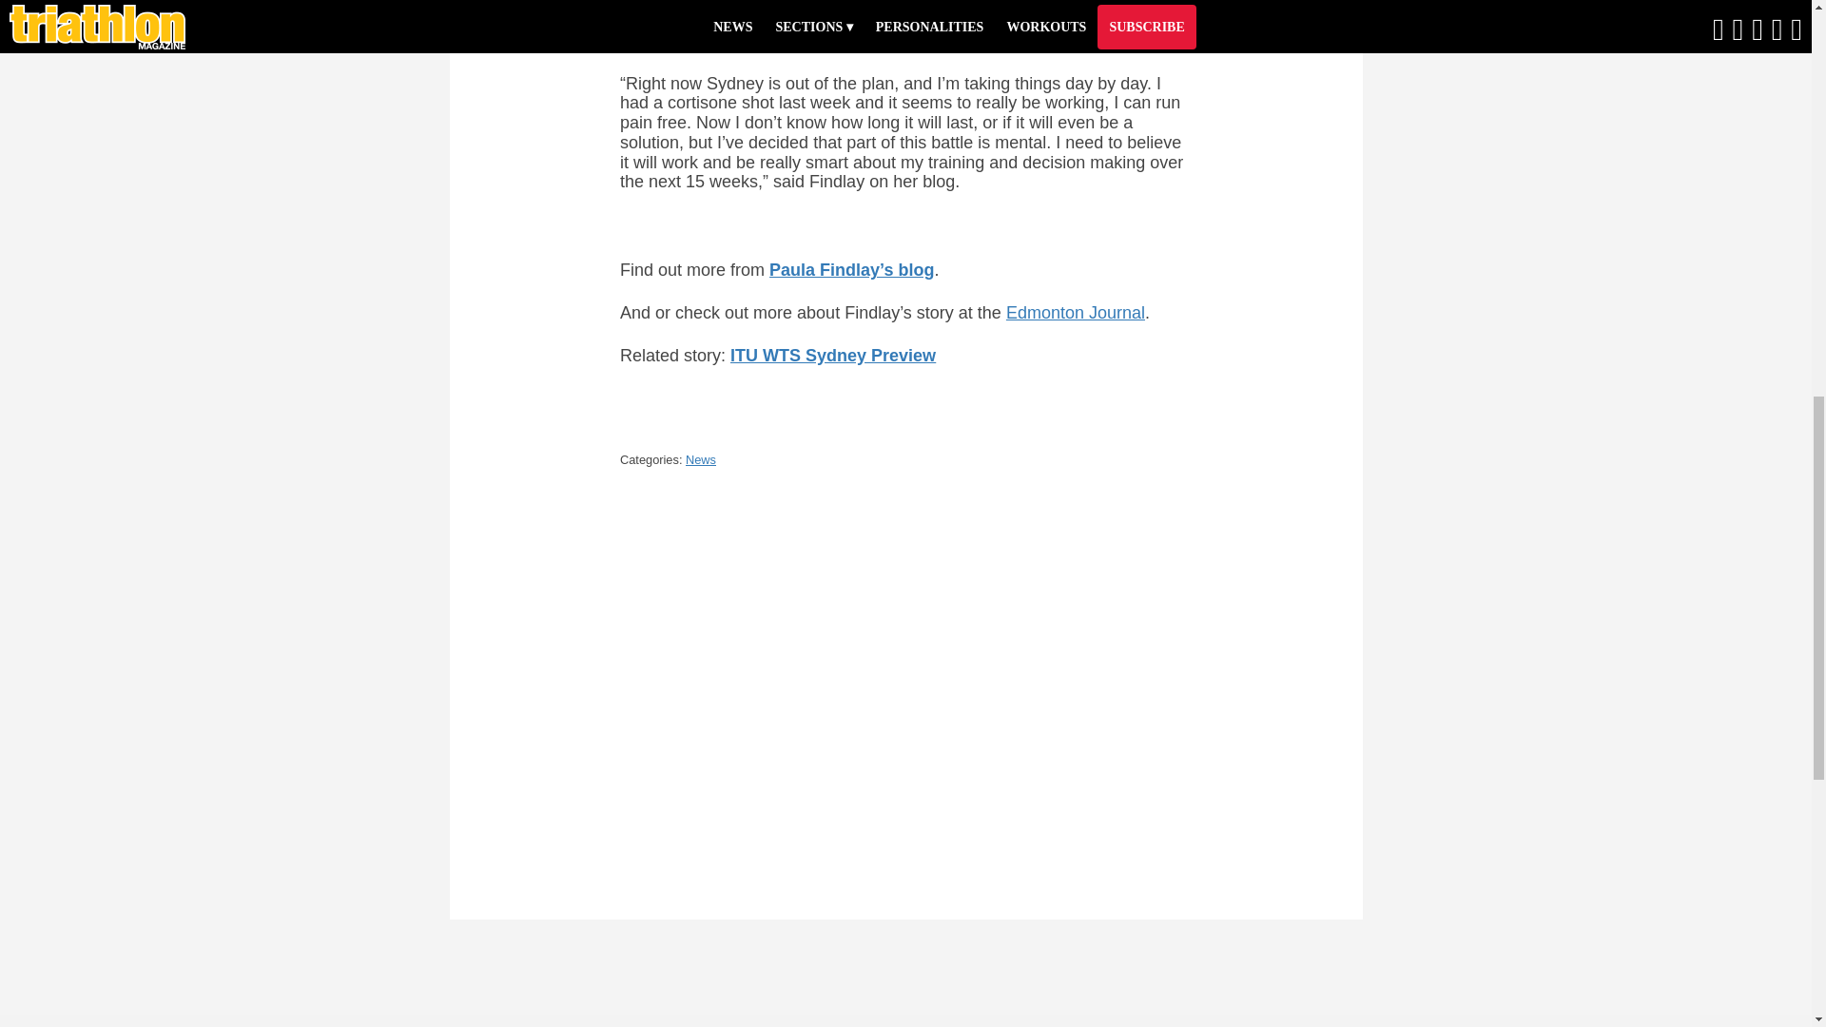  I want to click on ITU WTS Sydney Preview, so click(833, 356).